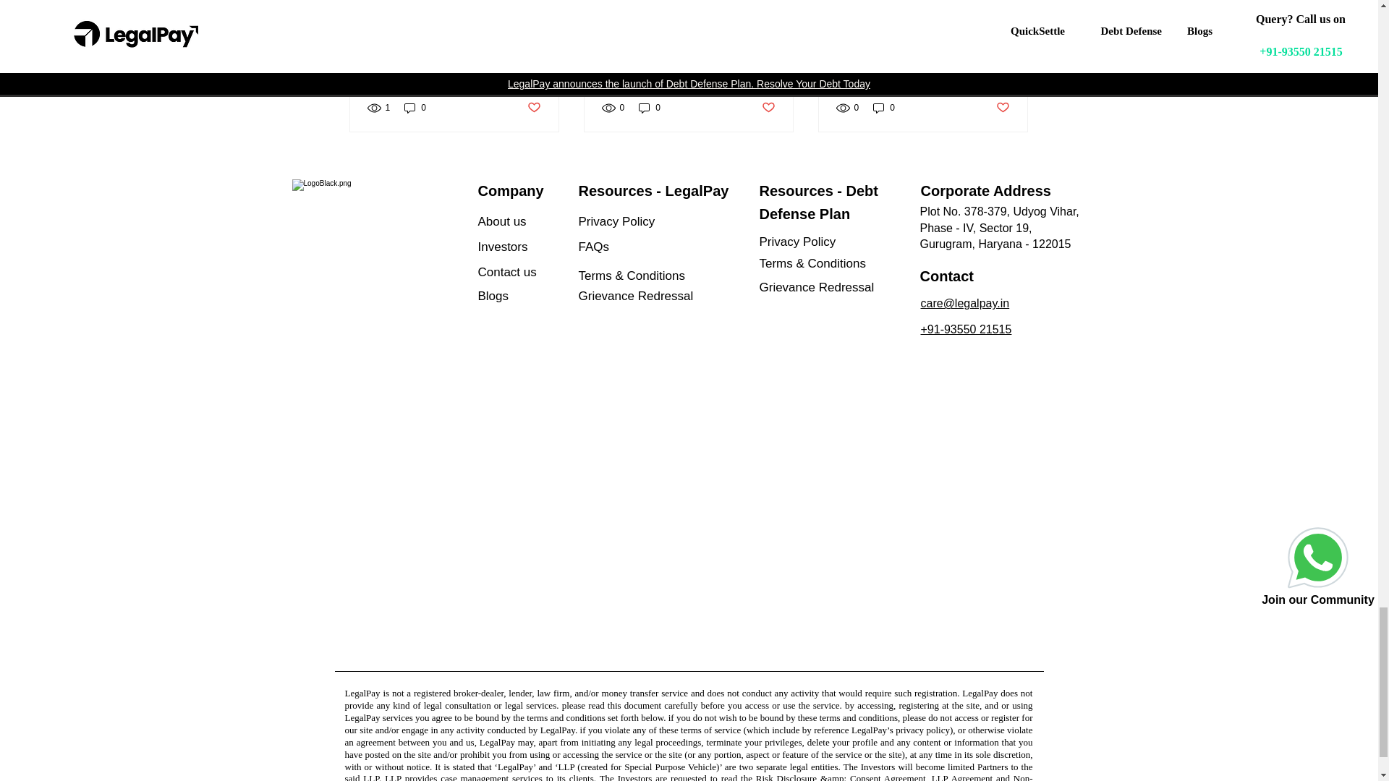  What do you see at coordinates (415, 108) in the screenshot?
I see `0` at bounding box center [415, 108].